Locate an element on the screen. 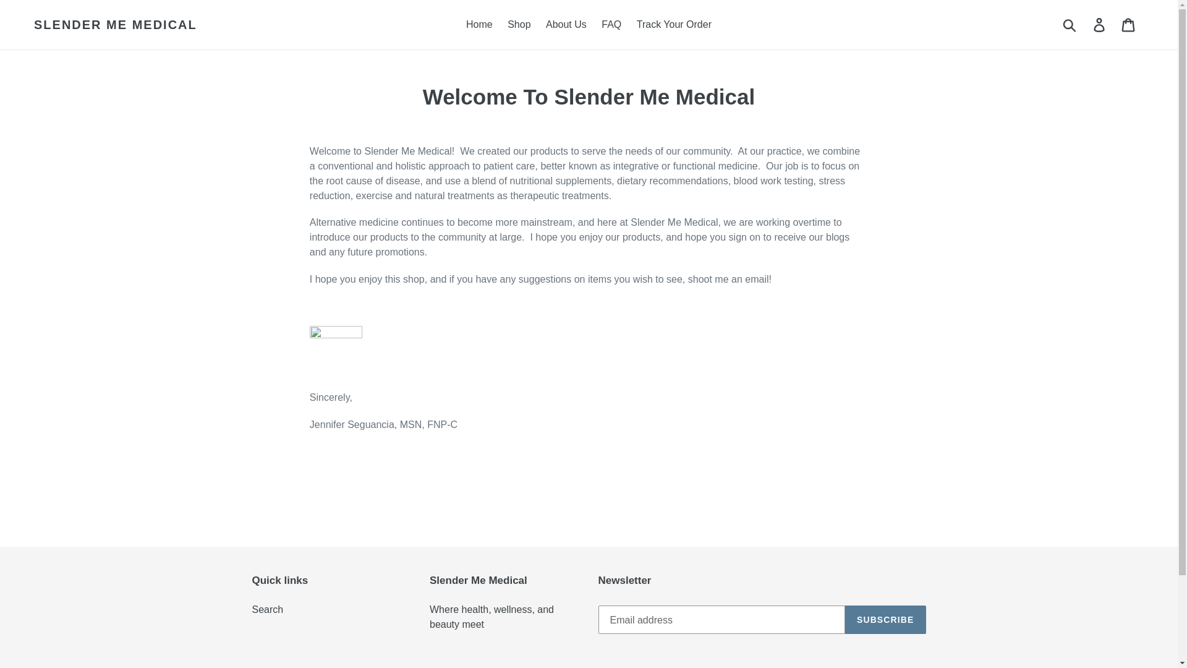  SLENDER ME MEDICAL is located at coordinates (115, 25).